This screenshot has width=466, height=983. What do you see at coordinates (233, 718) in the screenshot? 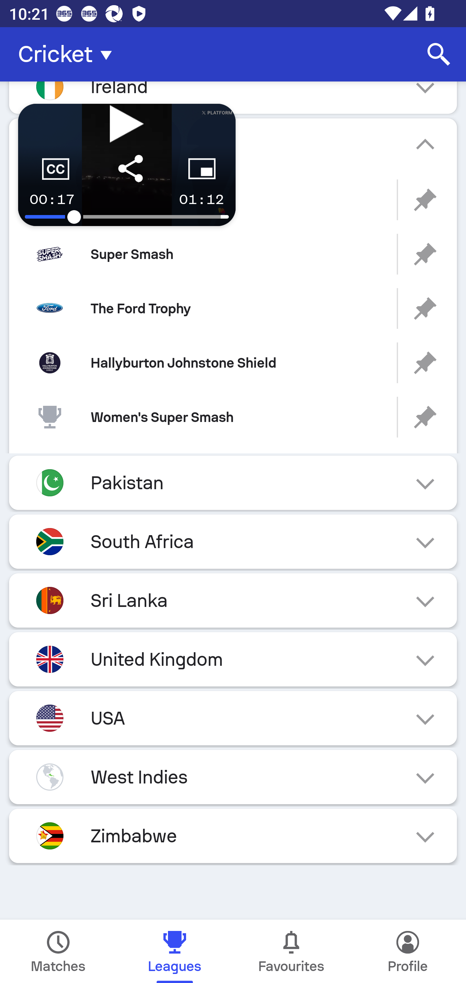
I see `USA` at bounding box center [233, 718].